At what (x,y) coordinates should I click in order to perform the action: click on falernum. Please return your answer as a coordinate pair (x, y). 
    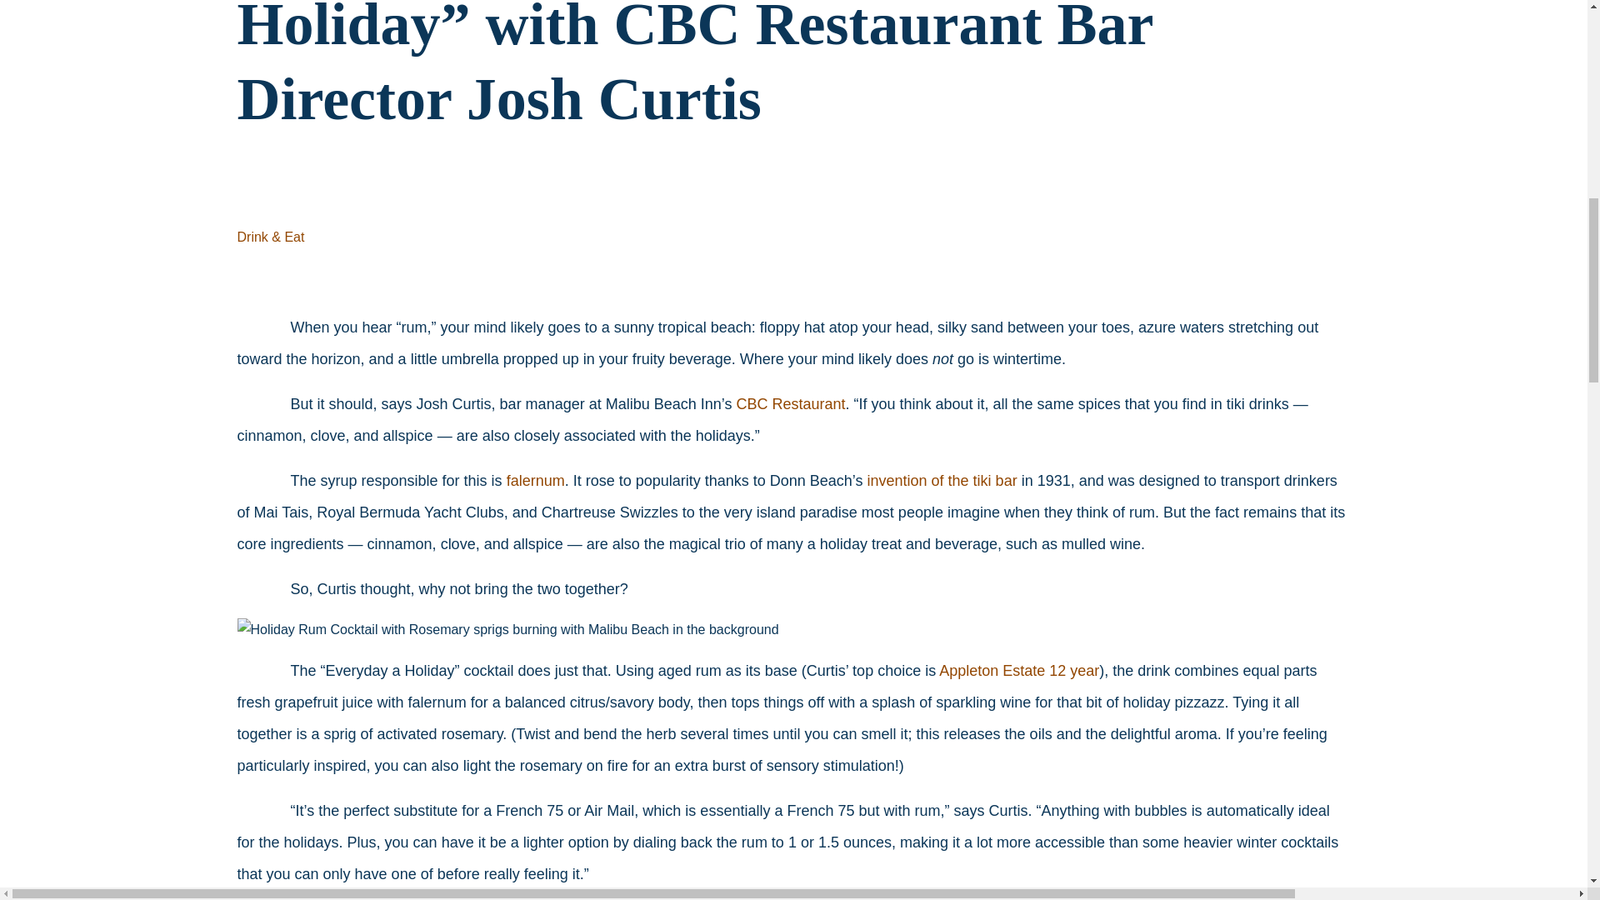
    Looking at the image, I should click on (535, 481).